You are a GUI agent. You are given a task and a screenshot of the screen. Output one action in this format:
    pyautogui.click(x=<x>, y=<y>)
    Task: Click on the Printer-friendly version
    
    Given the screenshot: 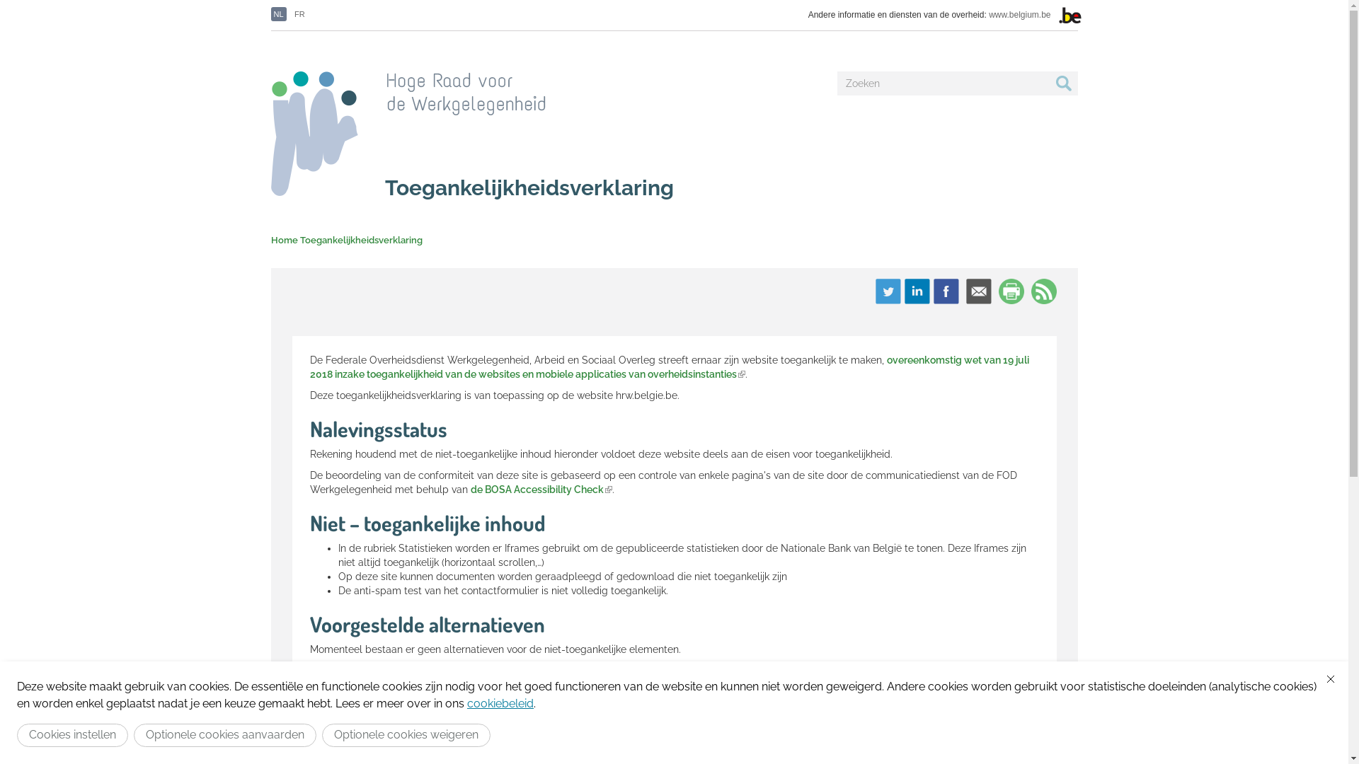 What is the action you would take?
    pyautogui.click(x=1011, y=291)
    